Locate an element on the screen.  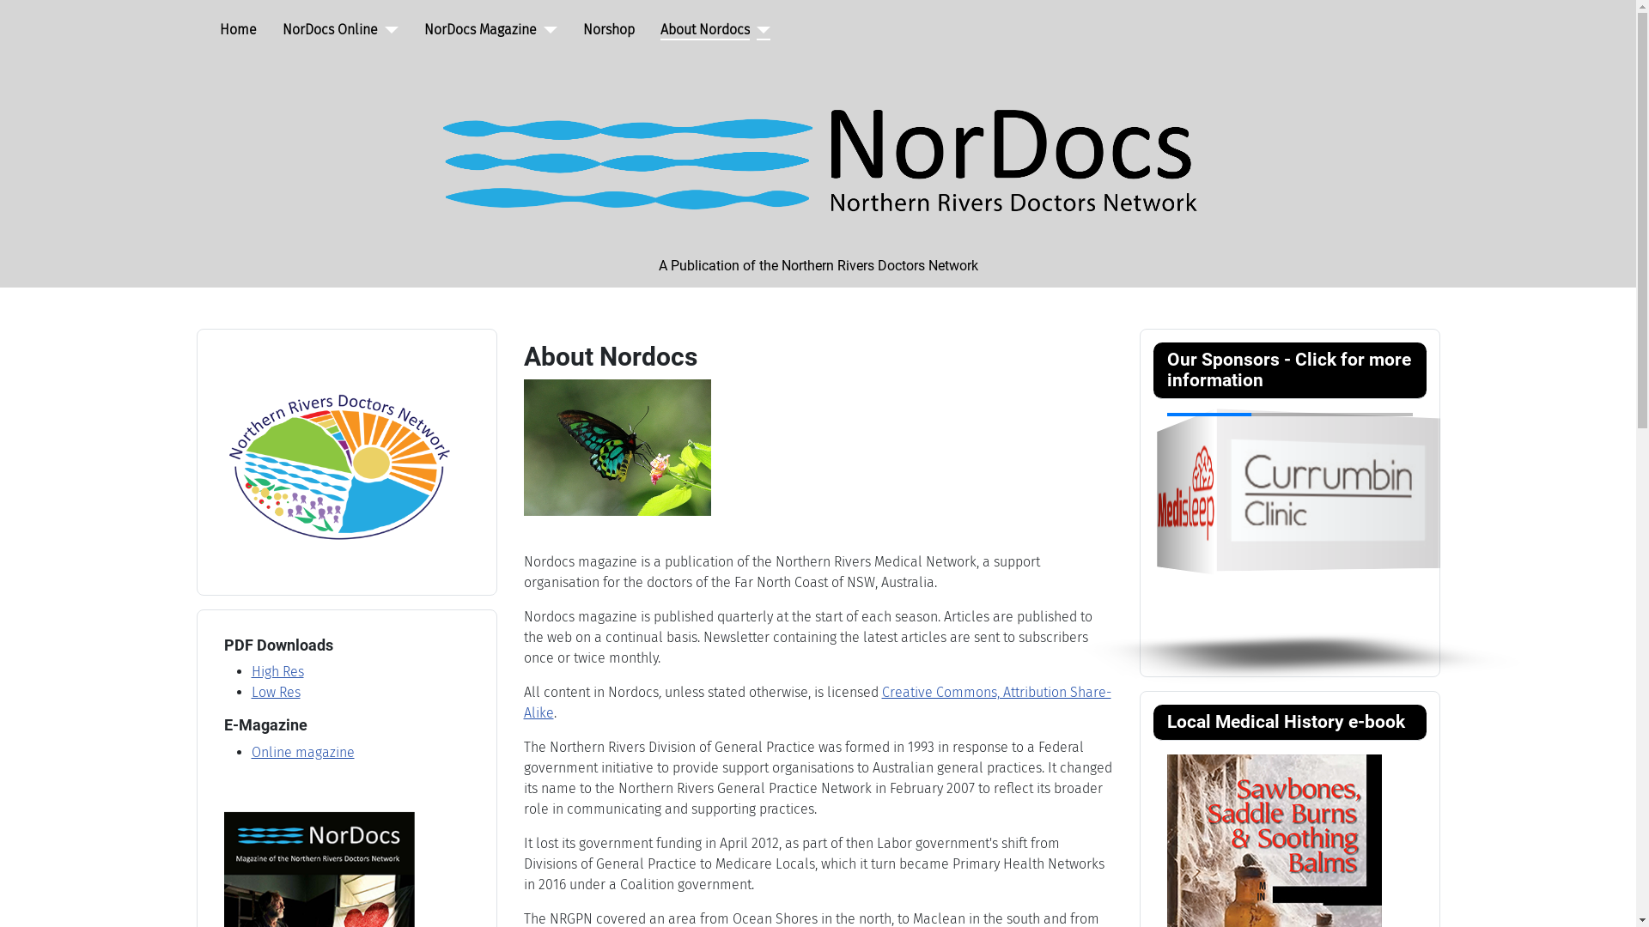
Online magazine is located at coordinates (302, 752).